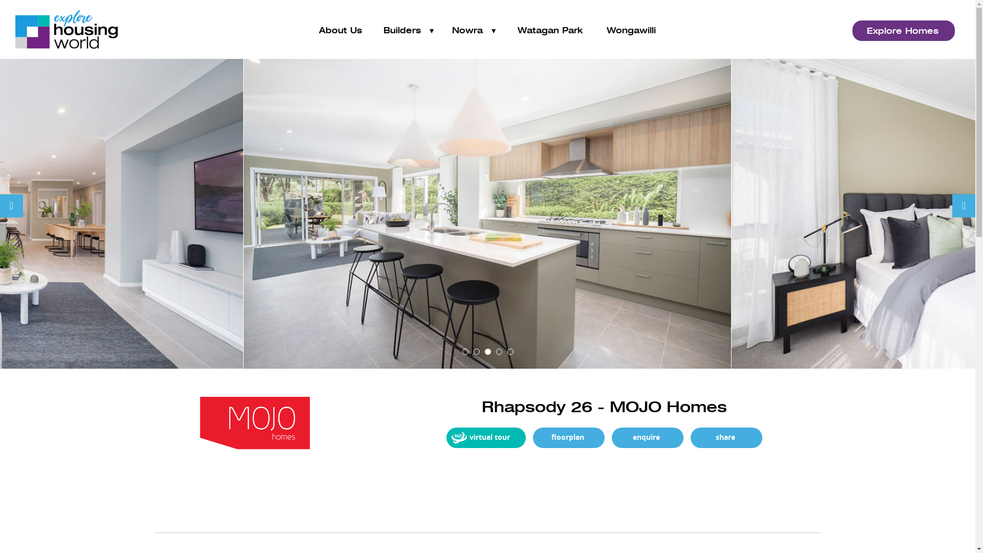 Image resolution: width=983 pixels, height=553 pixels. I want to click on share, so click(726, 438).